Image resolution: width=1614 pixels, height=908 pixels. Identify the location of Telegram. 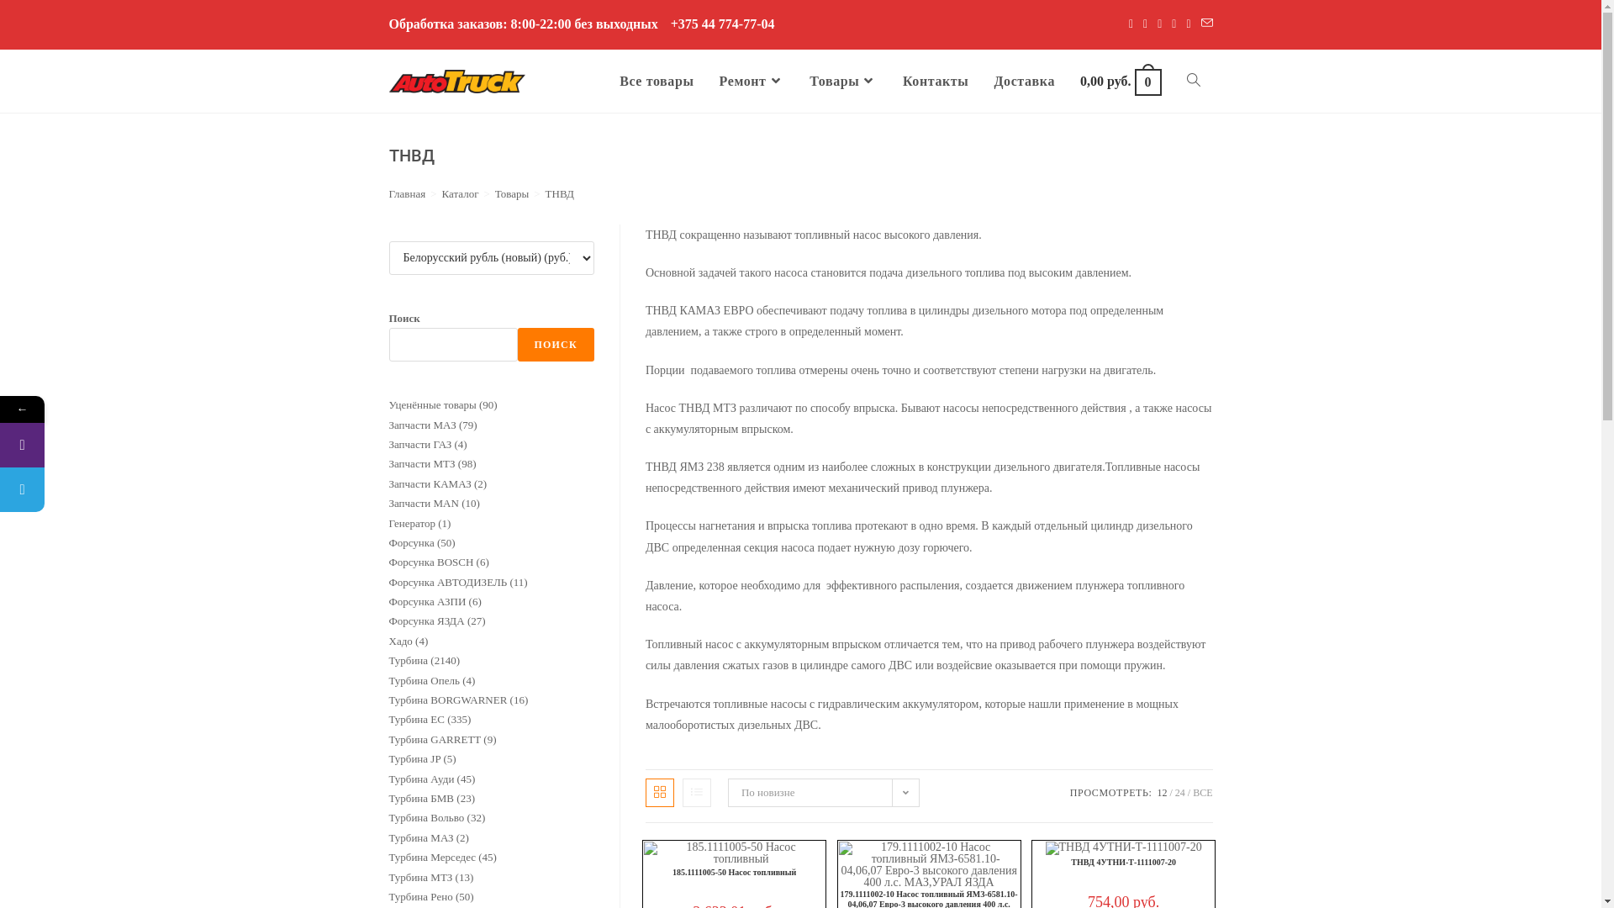
(103, 489).